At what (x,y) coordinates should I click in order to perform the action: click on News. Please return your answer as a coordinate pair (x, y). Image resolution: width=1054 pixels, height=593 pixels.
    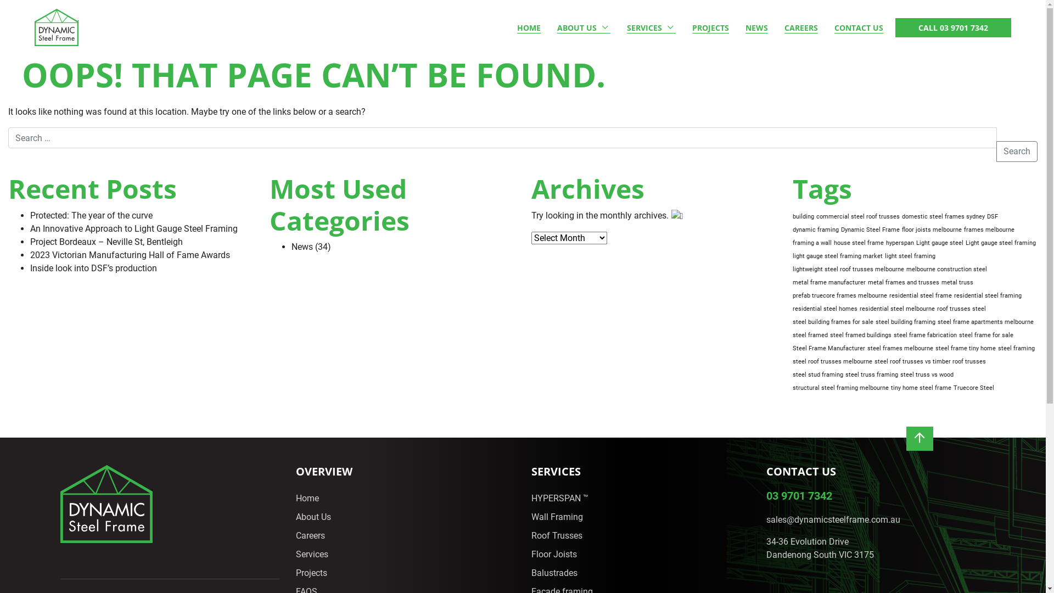
    Looking at the image, I should click on (302, 247).